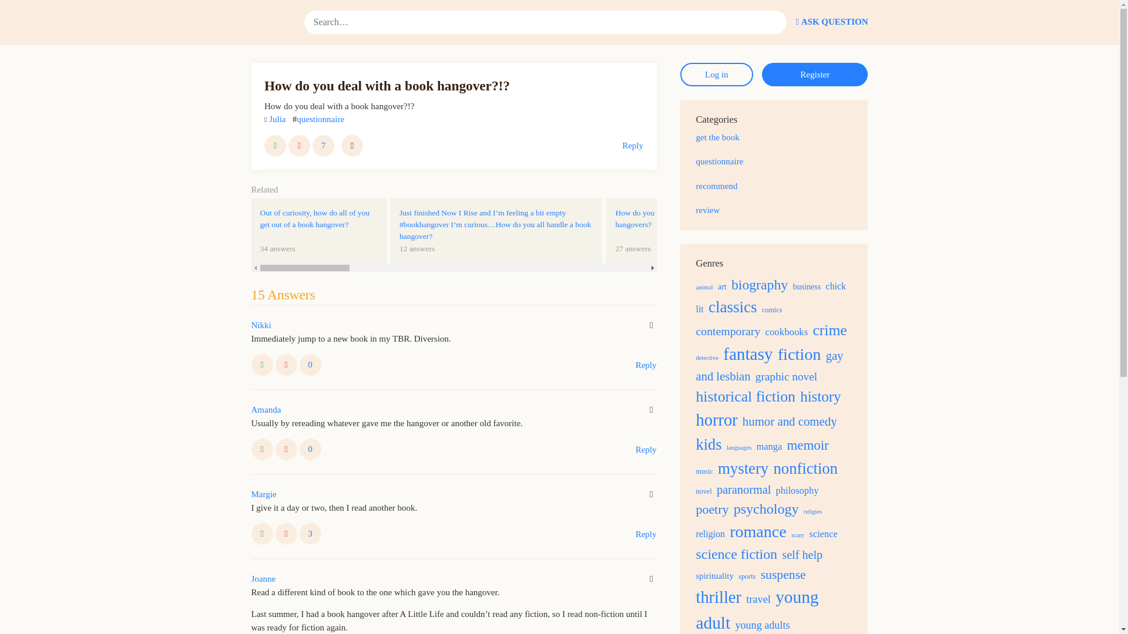  I want to click on Margie, so click(286, 365).